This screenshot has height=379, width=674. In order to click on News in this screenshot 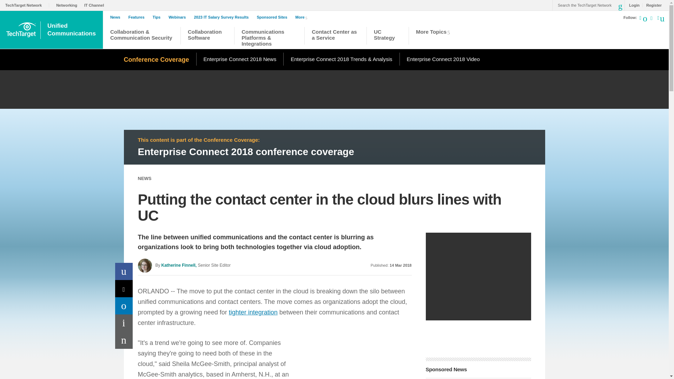, I will do `click(117, 17)`.